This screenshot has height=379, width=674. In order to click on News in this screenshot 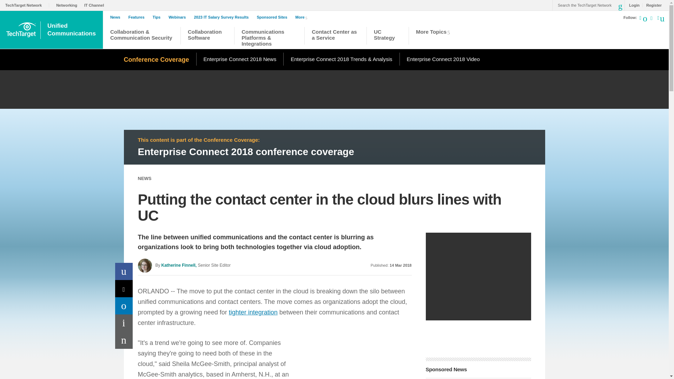, I will do `click(117, 17)`.